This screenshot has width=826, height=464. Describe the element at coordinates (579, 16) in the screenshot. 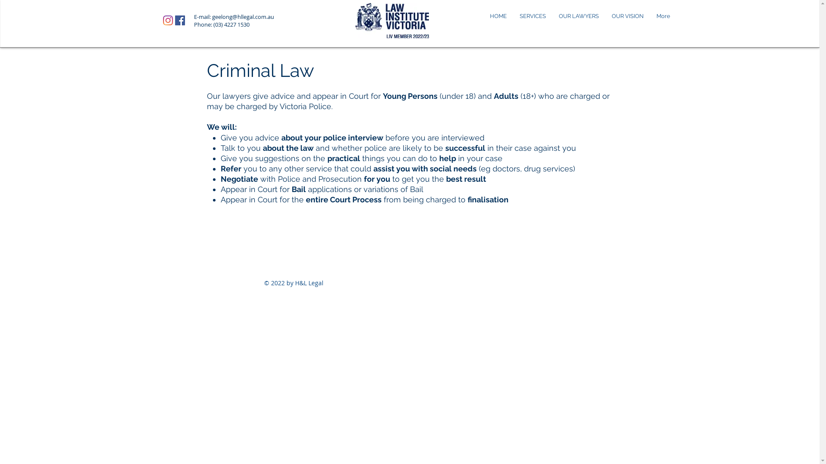

I see `OUR LAWYERS` at that location.